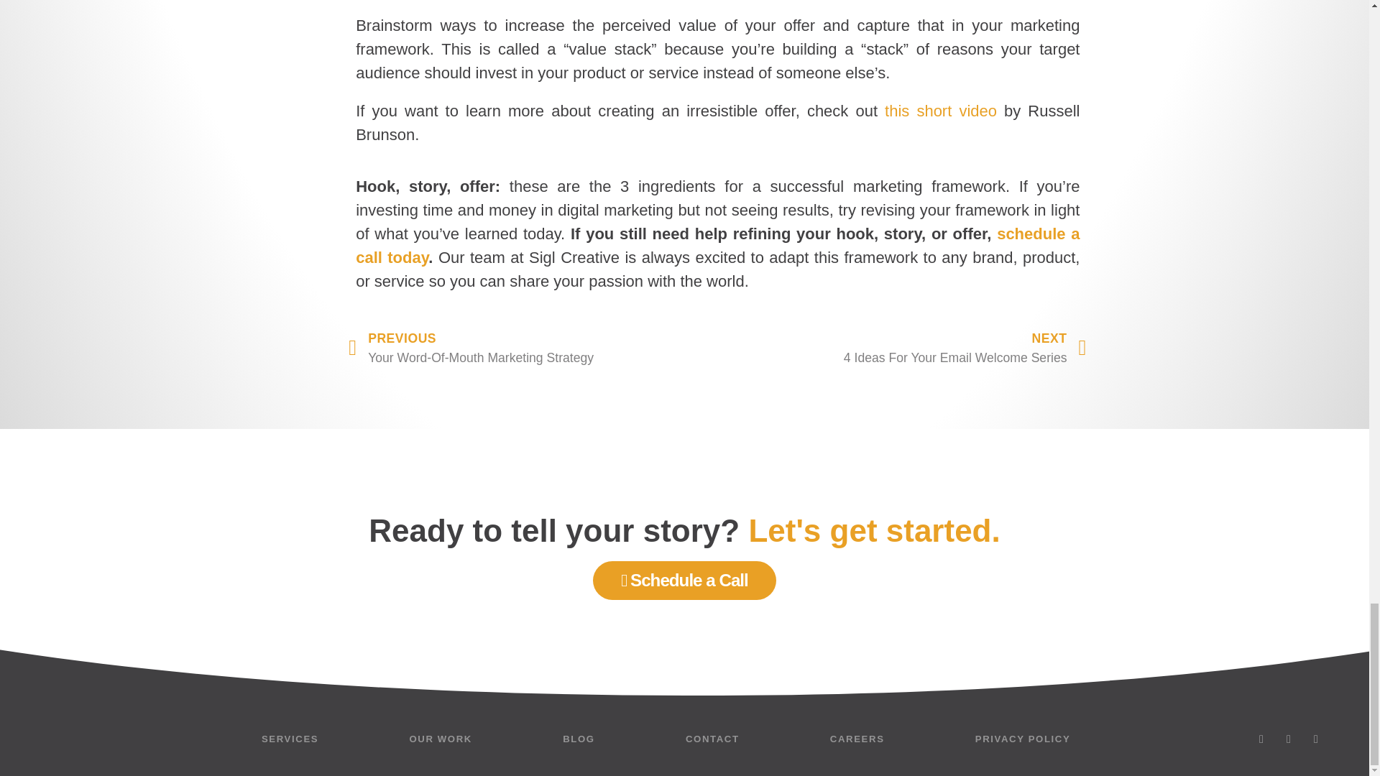  What do you see at coordinates (440, 739) in the screenshot?
I see `this short video` at bounding box center [440, 739].